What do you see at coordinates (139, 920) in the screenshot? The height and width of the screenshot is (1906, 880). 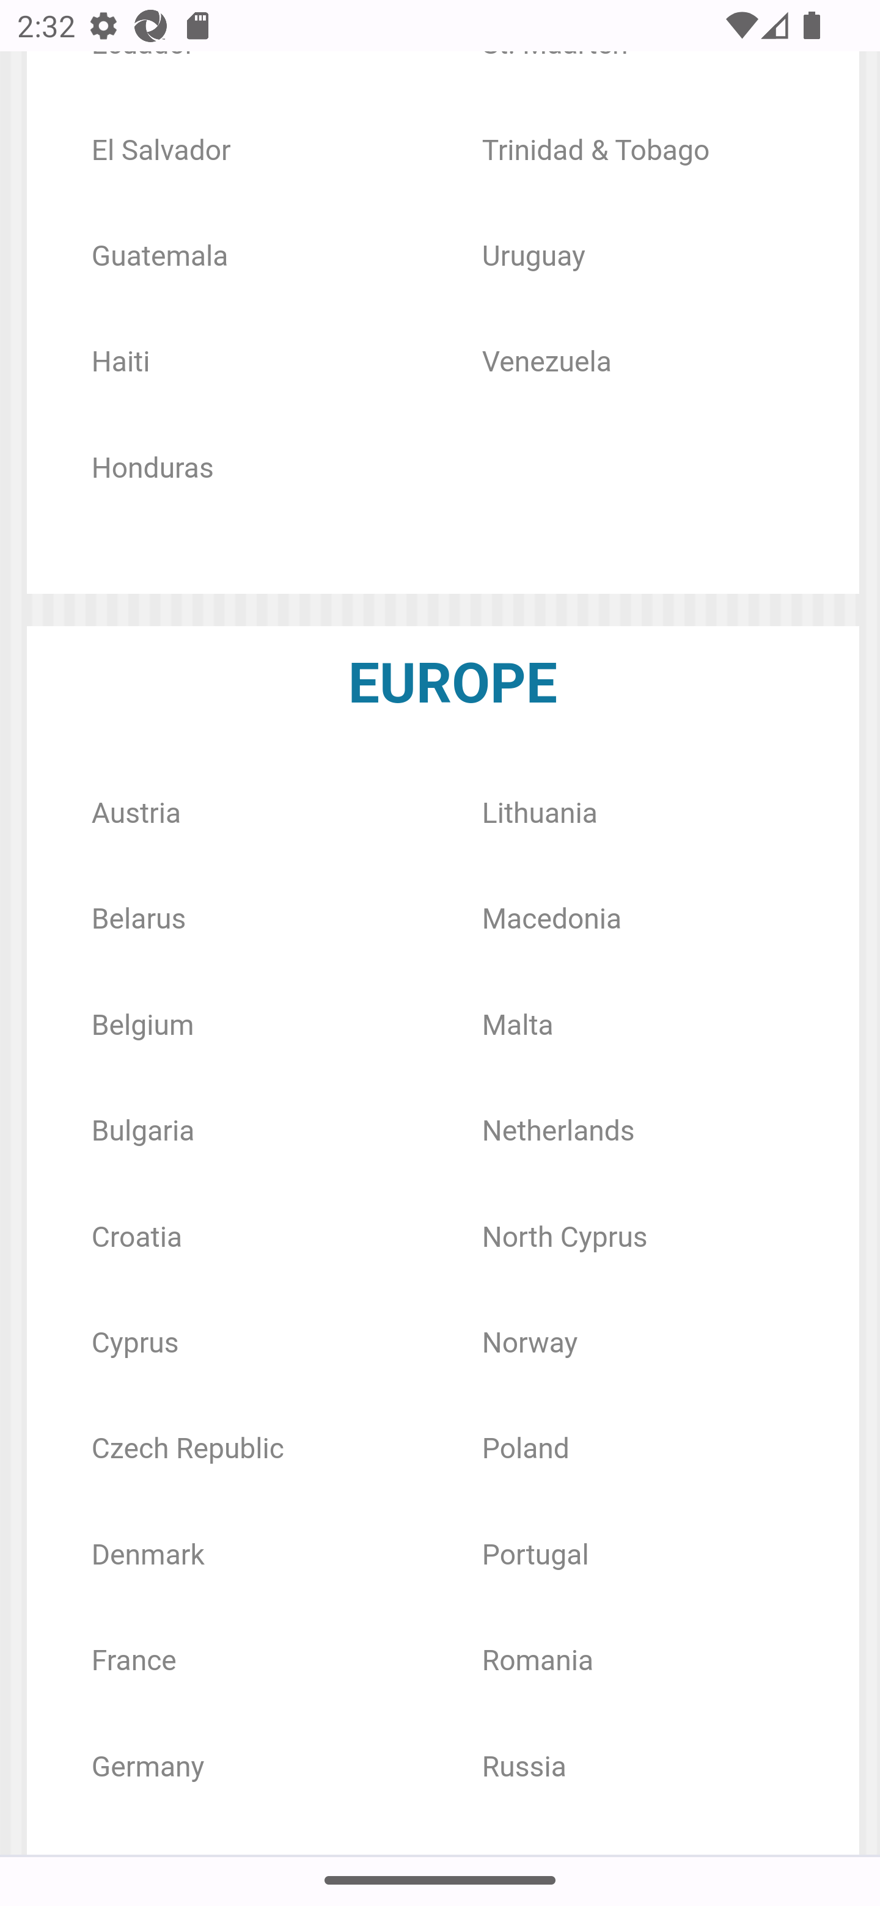 I see `Belarus` at bounding box center [139, 920].